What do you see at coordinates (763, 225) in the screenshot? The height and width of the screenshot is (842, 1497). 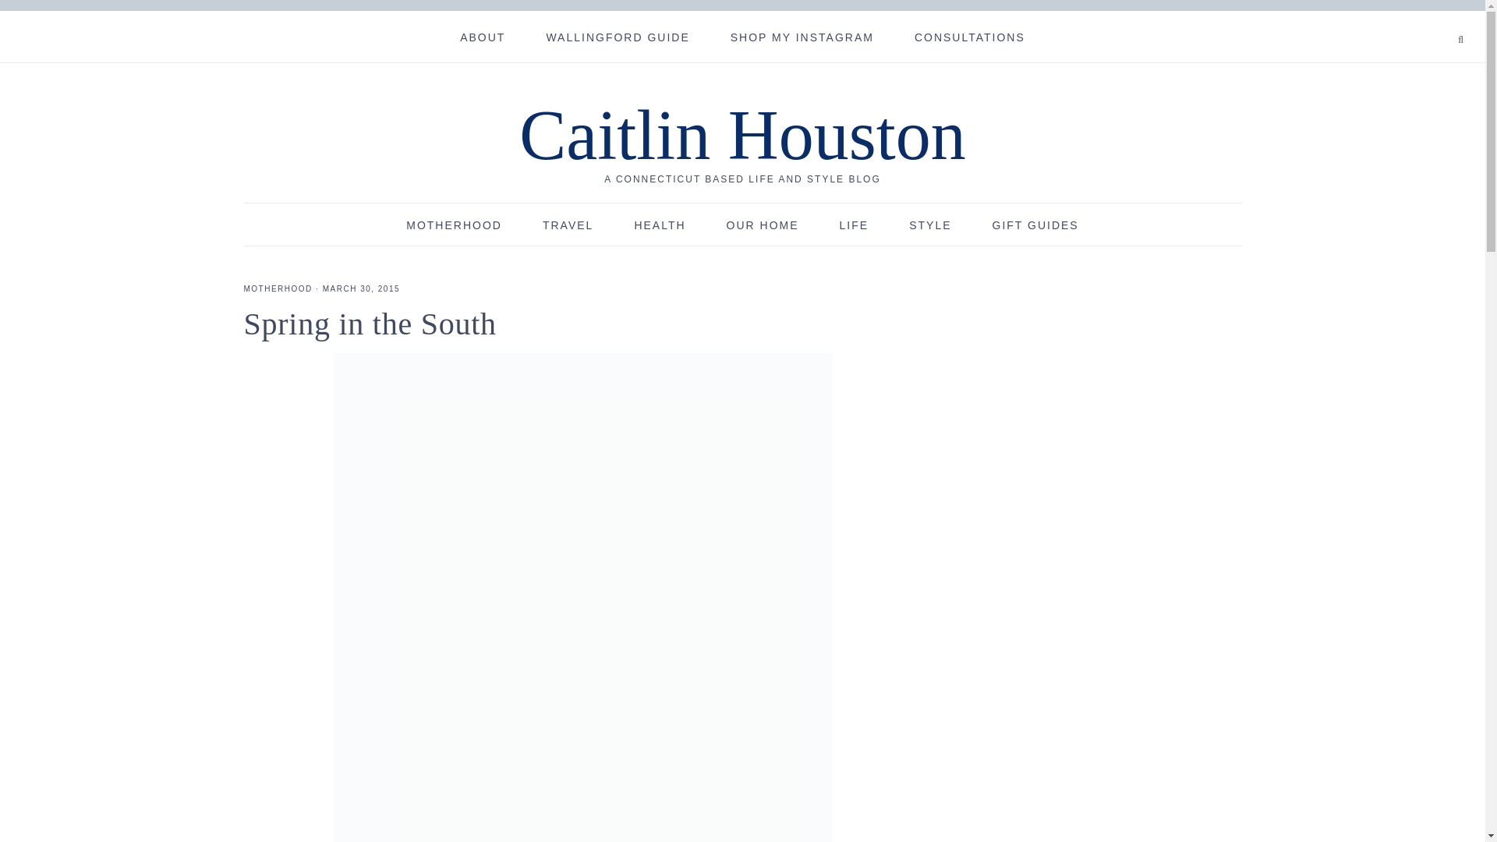 I see `OUR HOME` at bounding box center [763, 225].